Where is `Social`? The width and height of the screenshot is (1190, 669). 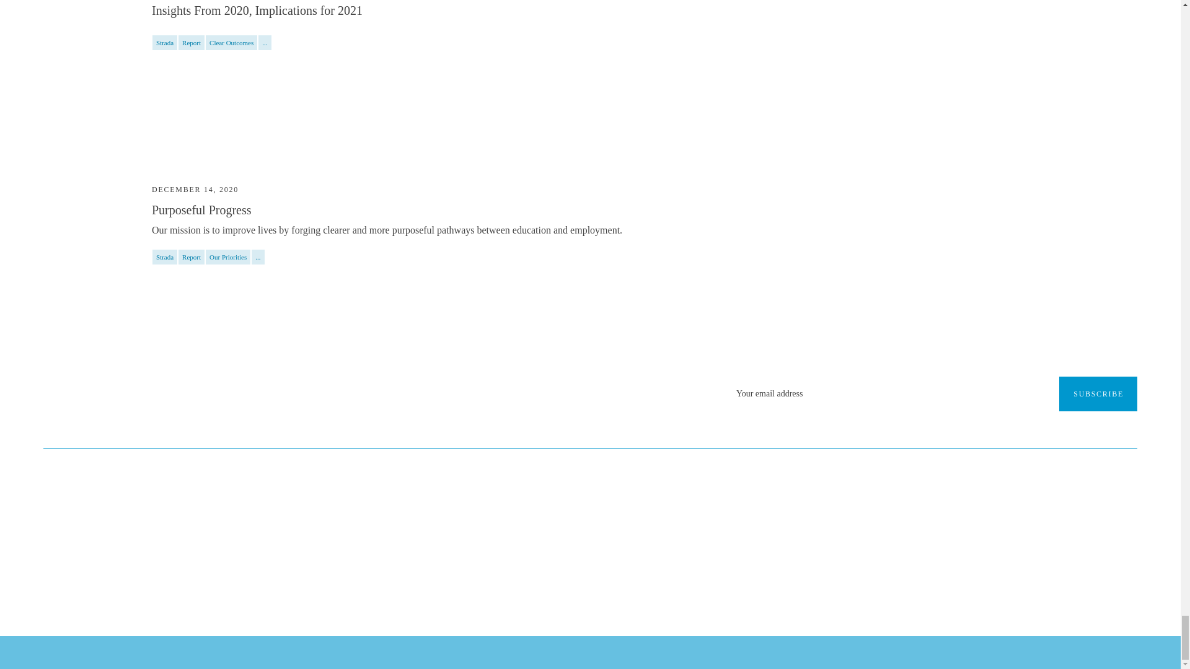
Social is located at coordinates (640, 588).